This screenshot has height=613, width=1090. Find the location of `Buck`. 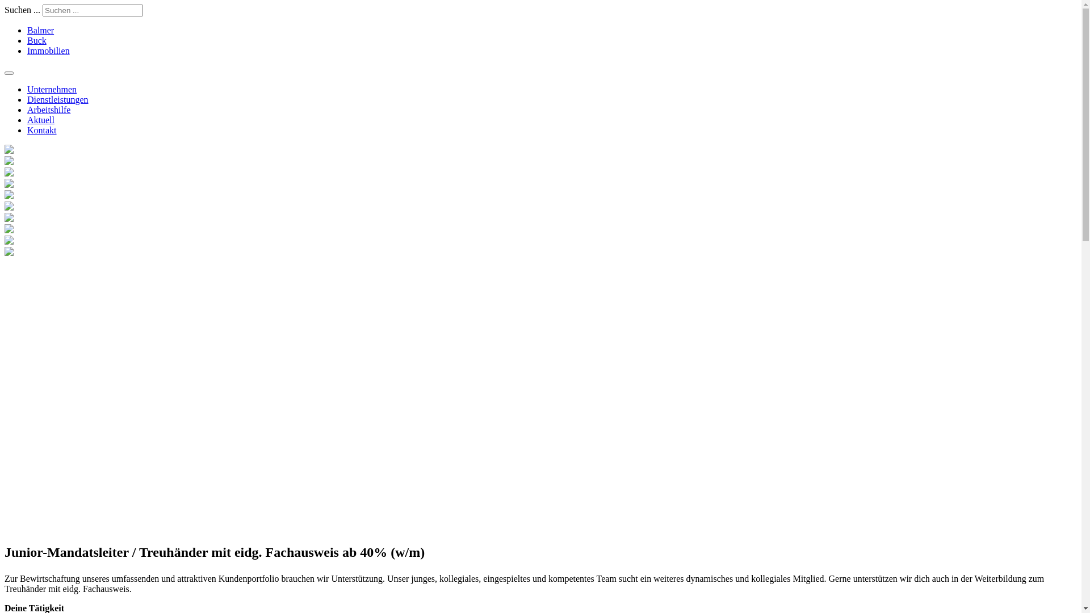

Buck is located at coordinates (37, 41).